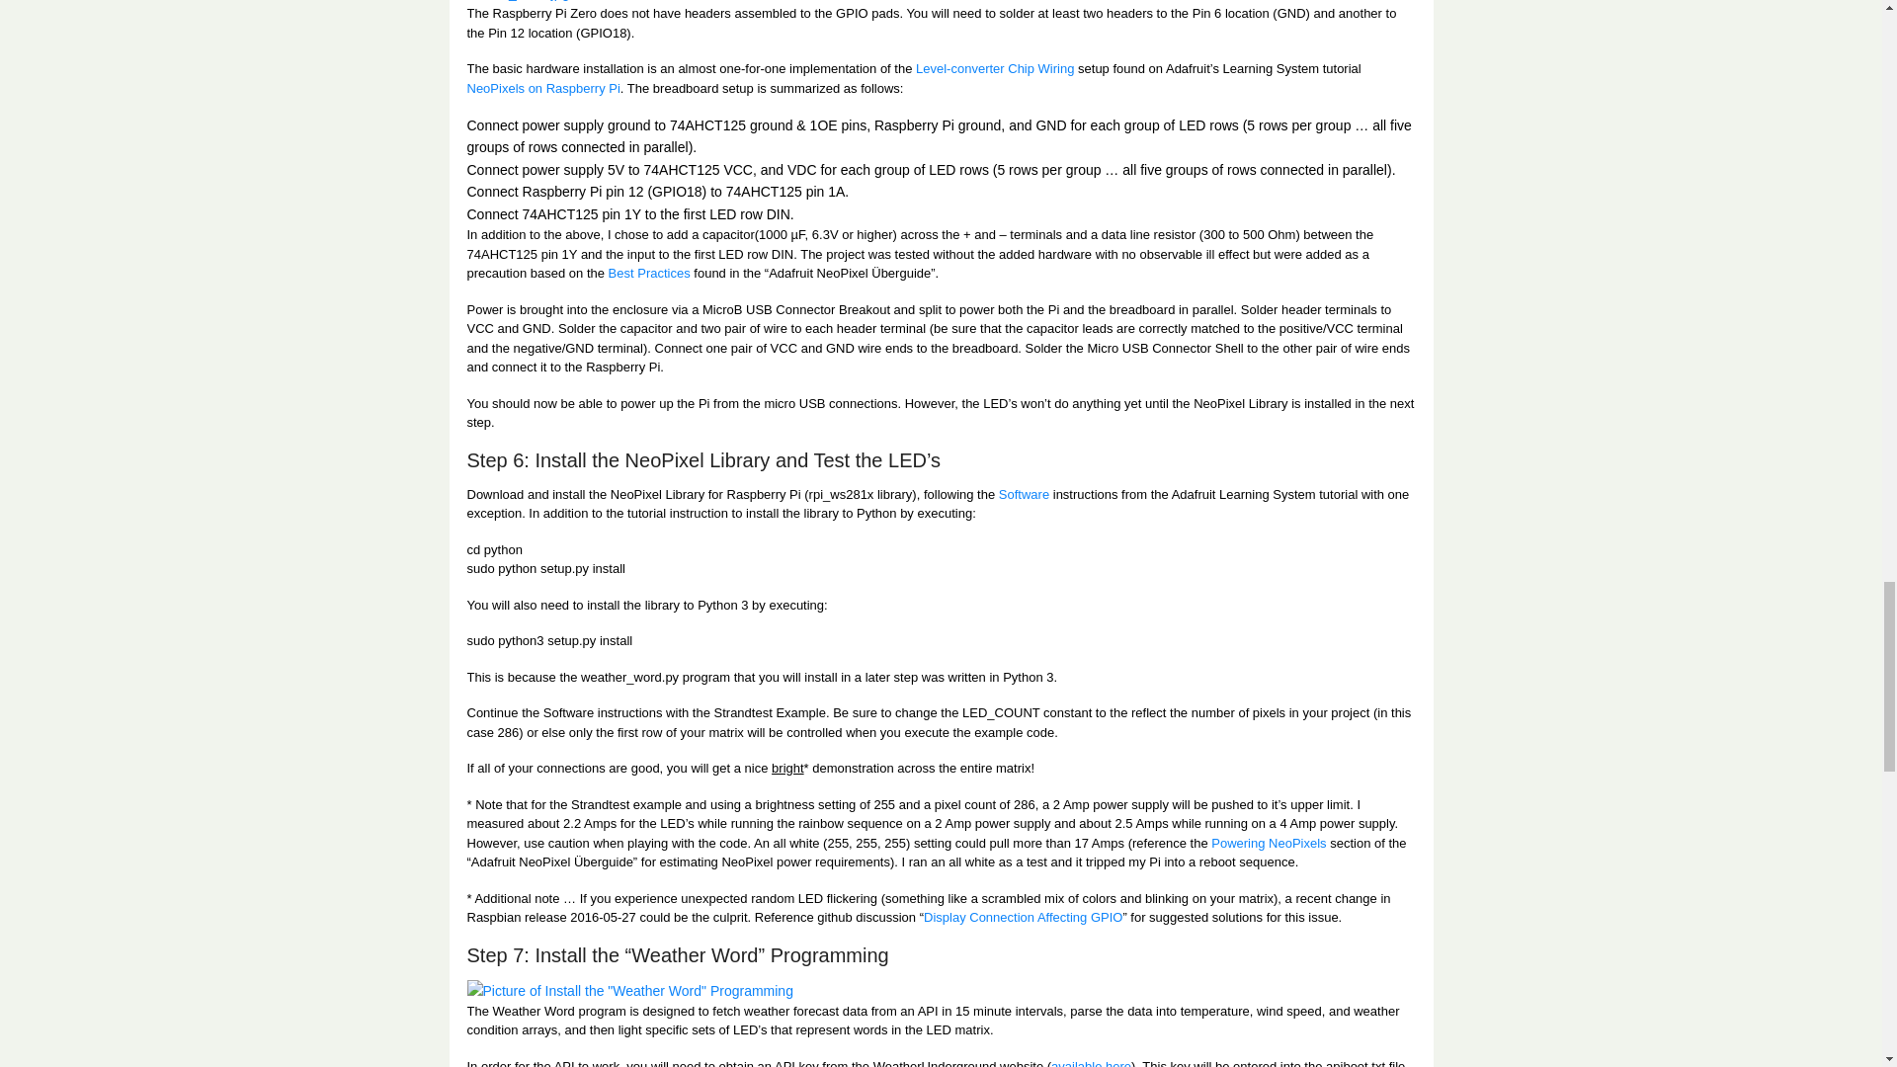  Describe the element at coordinates (1024, 494) in the screenshot. I see `Software` at that location.